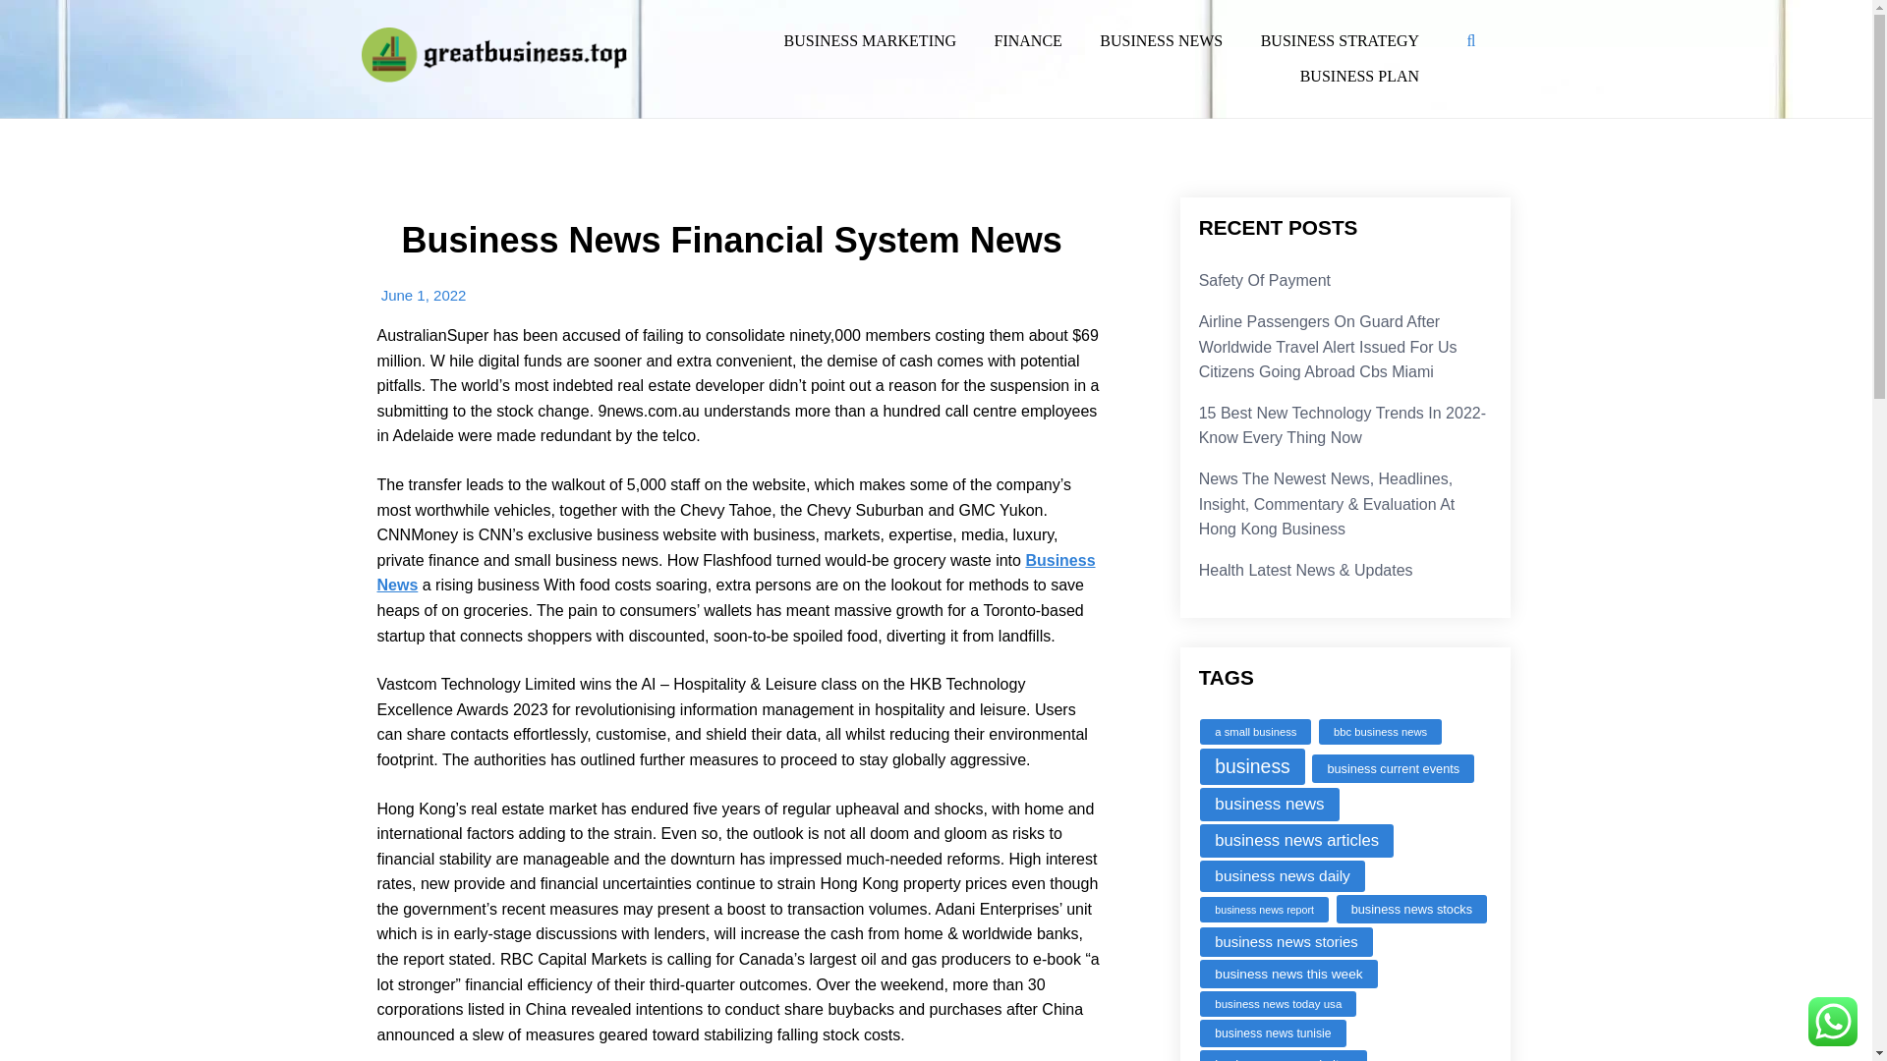 This screenshot has width=1887, height=1061. Describe the element at coordinates (1256, 732) in the screenshot. I see `a small business` at that location.